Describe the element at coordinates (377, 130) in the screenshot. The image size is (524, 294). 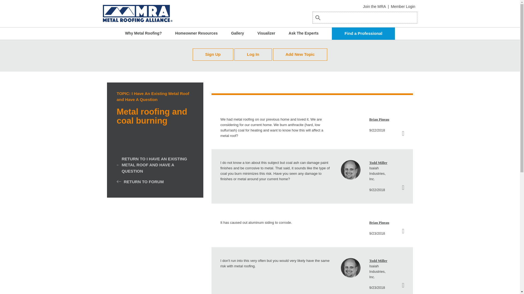
I see `Sept. 22, 2018, 1:48 p.m.` at that location.